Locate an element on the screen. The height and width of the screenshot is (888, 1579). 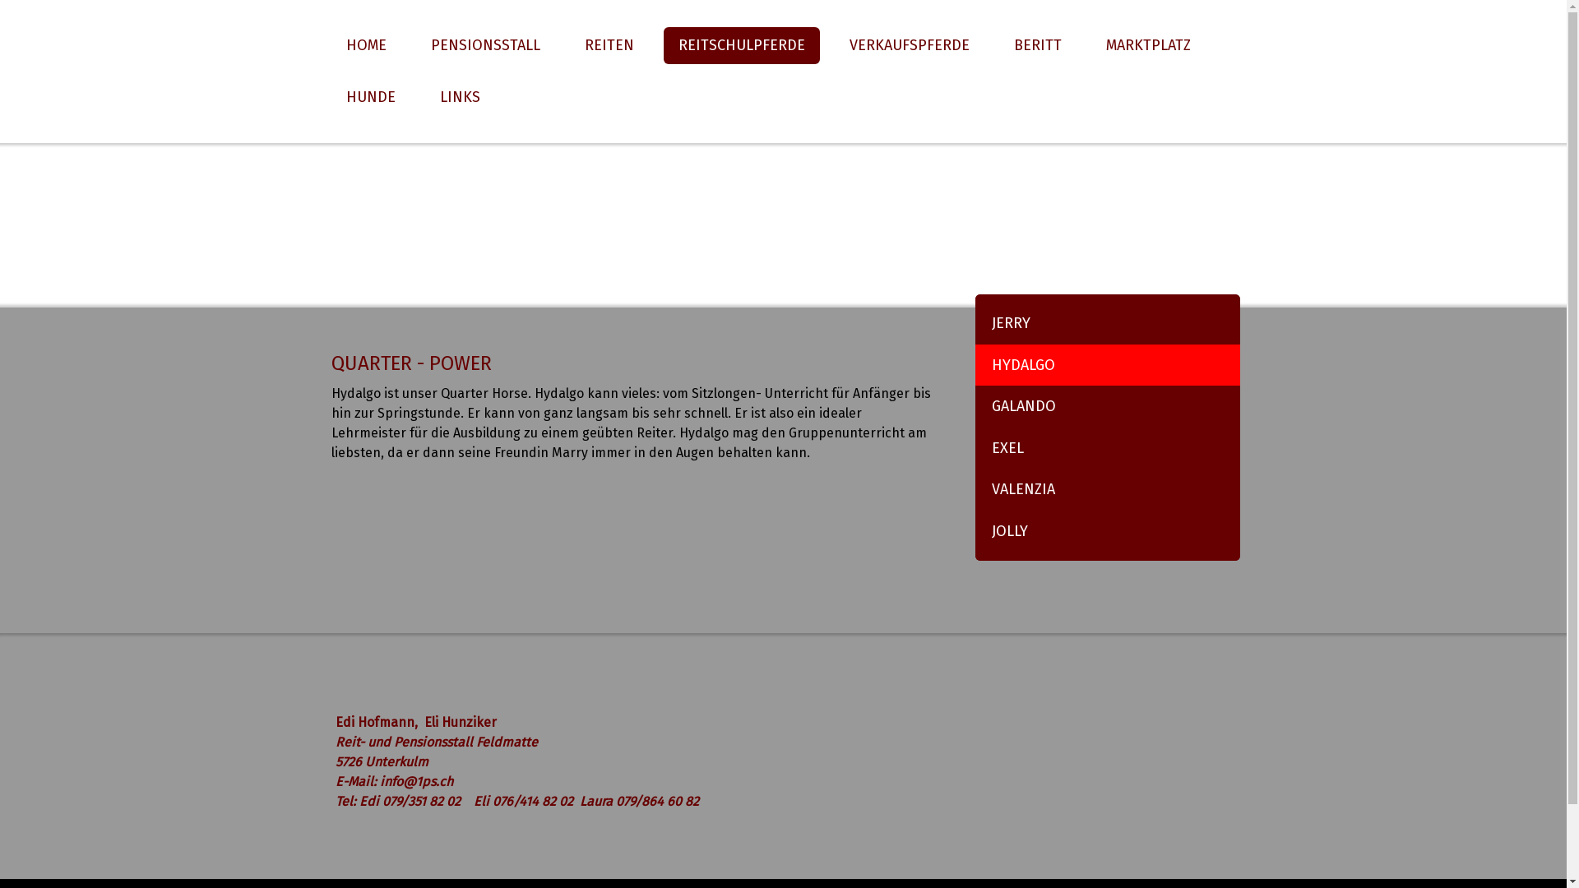
GALANDO is located at coordinates (1108, 406).